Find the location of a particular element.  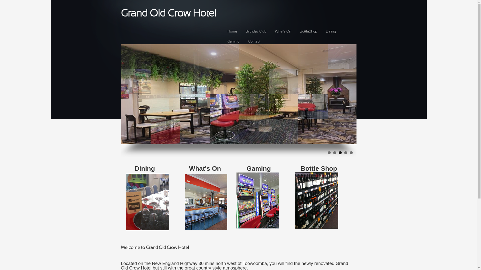

Contact is located at coordinates (254, 41).